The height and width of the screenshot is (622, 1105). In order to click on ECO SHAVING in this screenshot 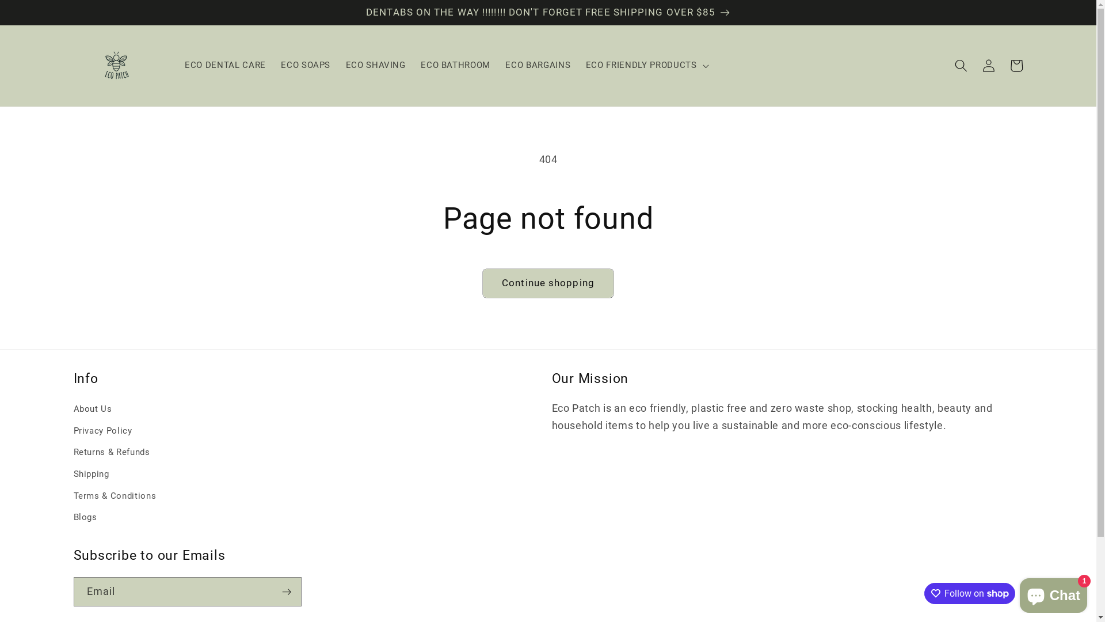, I will do `click(375, 66)`.